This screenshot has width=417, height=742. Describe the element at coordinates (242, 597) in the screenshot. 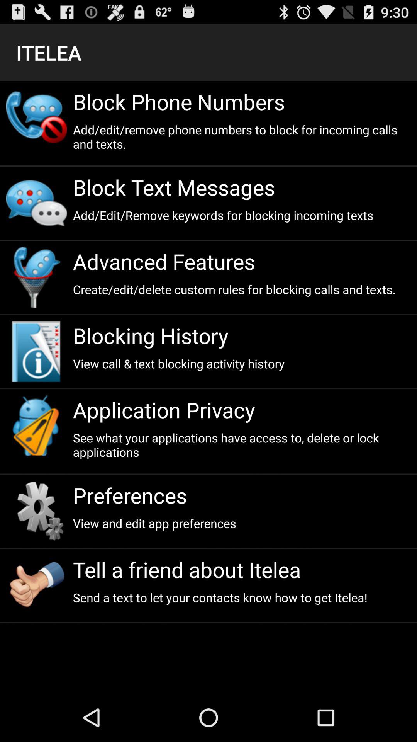

I see `scroll to the send a text app` at that location.